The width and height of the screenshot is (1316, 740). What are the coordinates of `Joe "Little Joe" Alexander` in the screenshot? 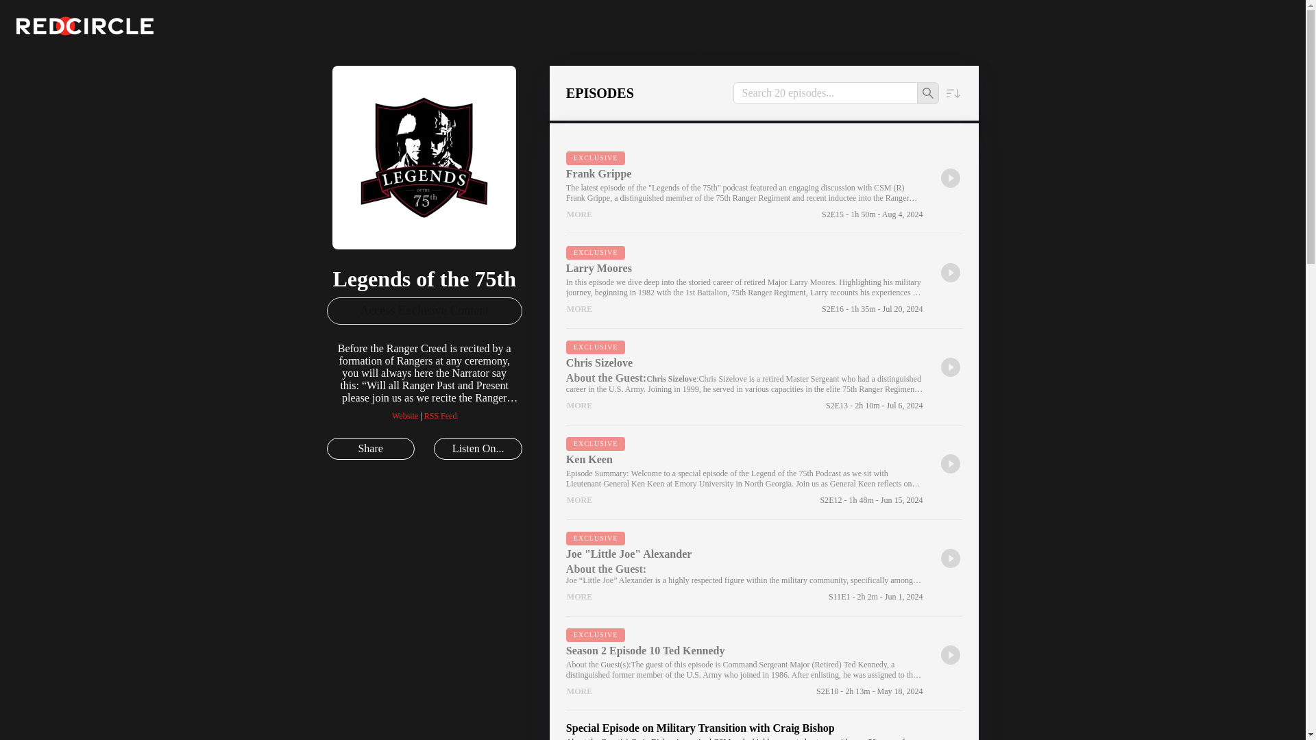 It's located at (744, 554).